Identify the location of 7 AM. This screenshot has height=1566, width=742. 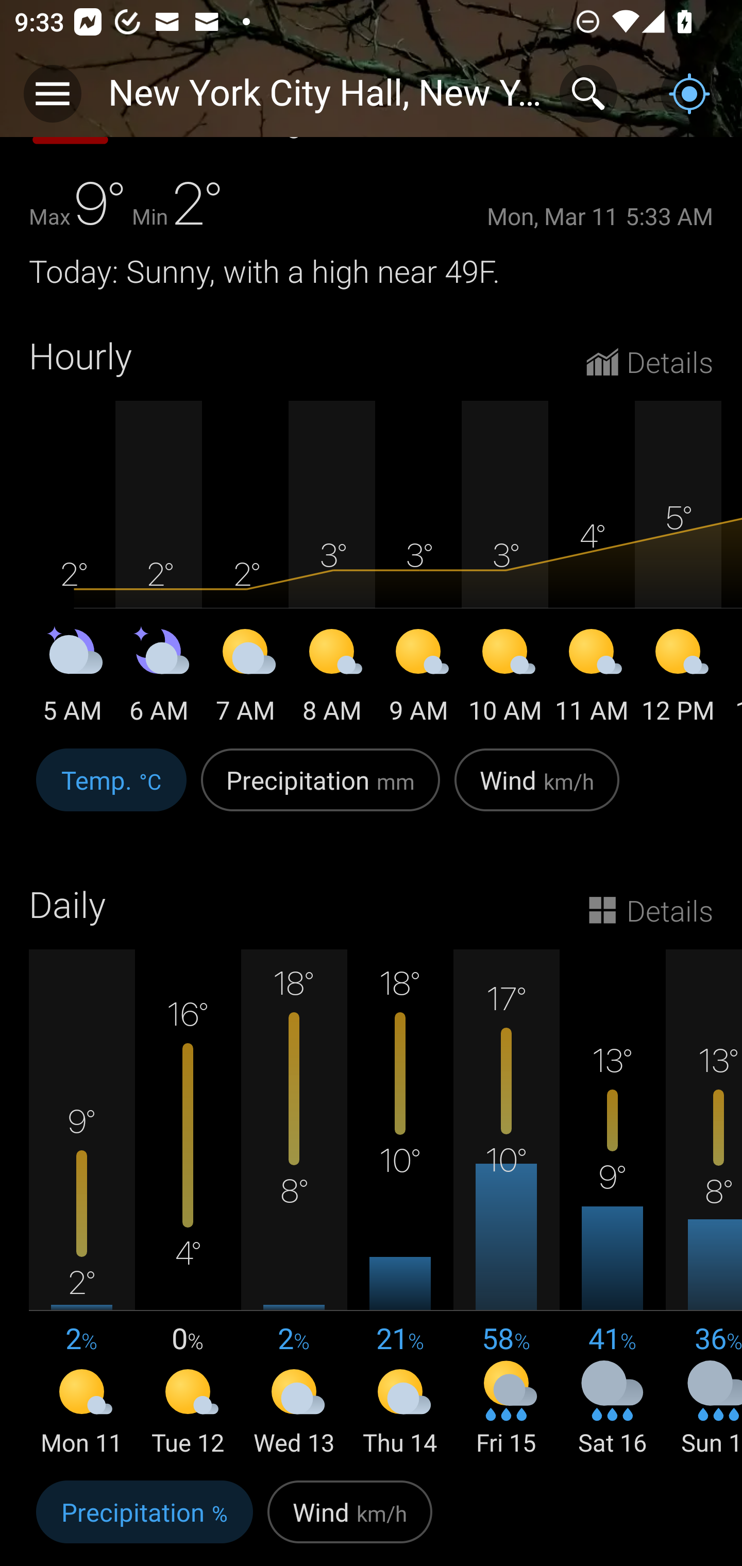
(245, 678).